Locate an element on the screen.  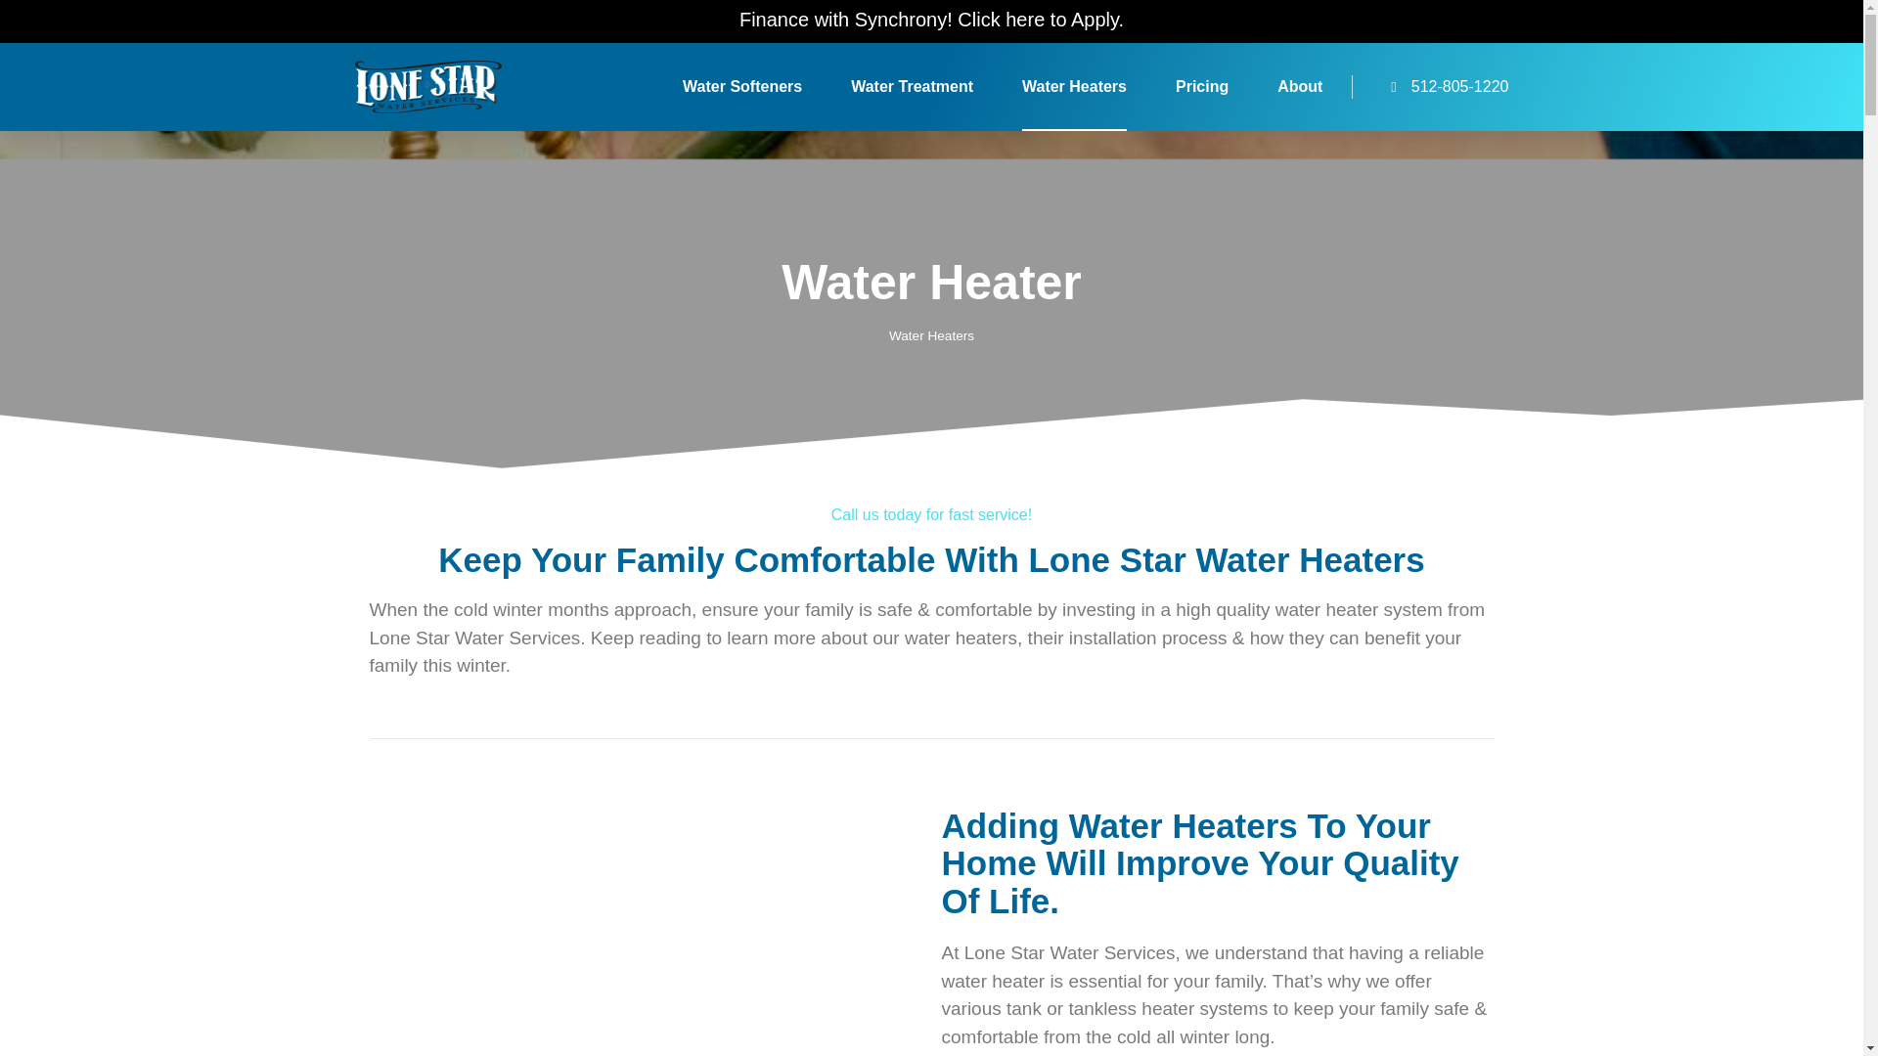
Finance with Synchrony! Click here to Apply. is located at coordinates (931, 20).